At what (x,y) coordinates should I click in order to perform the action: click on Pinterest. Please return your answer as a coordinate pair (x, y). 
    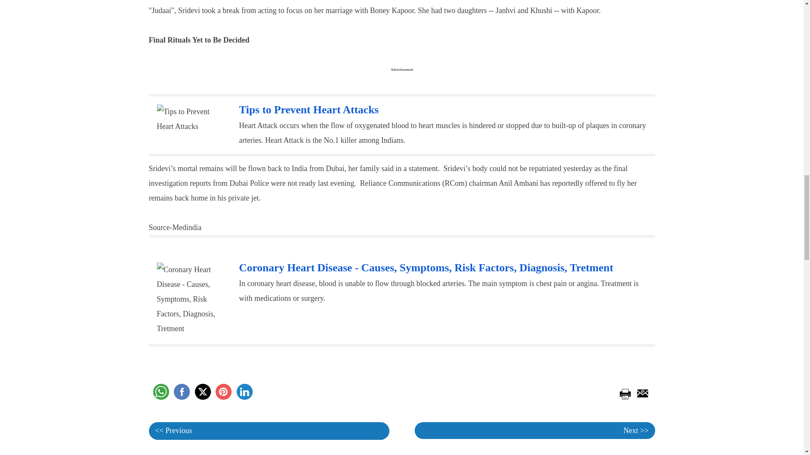
    Looking at the image, I should click on (224, 392).